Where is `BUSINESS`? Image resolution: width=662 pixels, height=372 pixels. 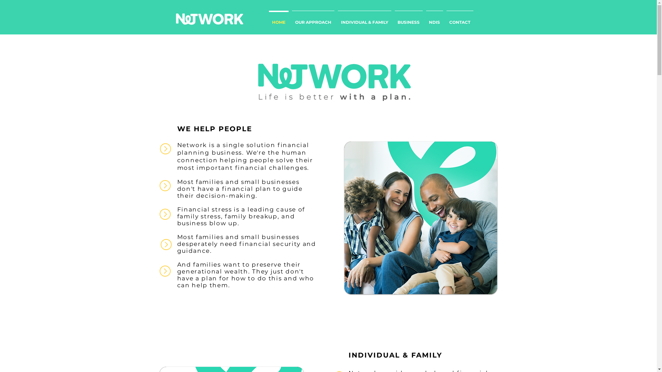
BUSINESS is located at coordinates (409, 19).